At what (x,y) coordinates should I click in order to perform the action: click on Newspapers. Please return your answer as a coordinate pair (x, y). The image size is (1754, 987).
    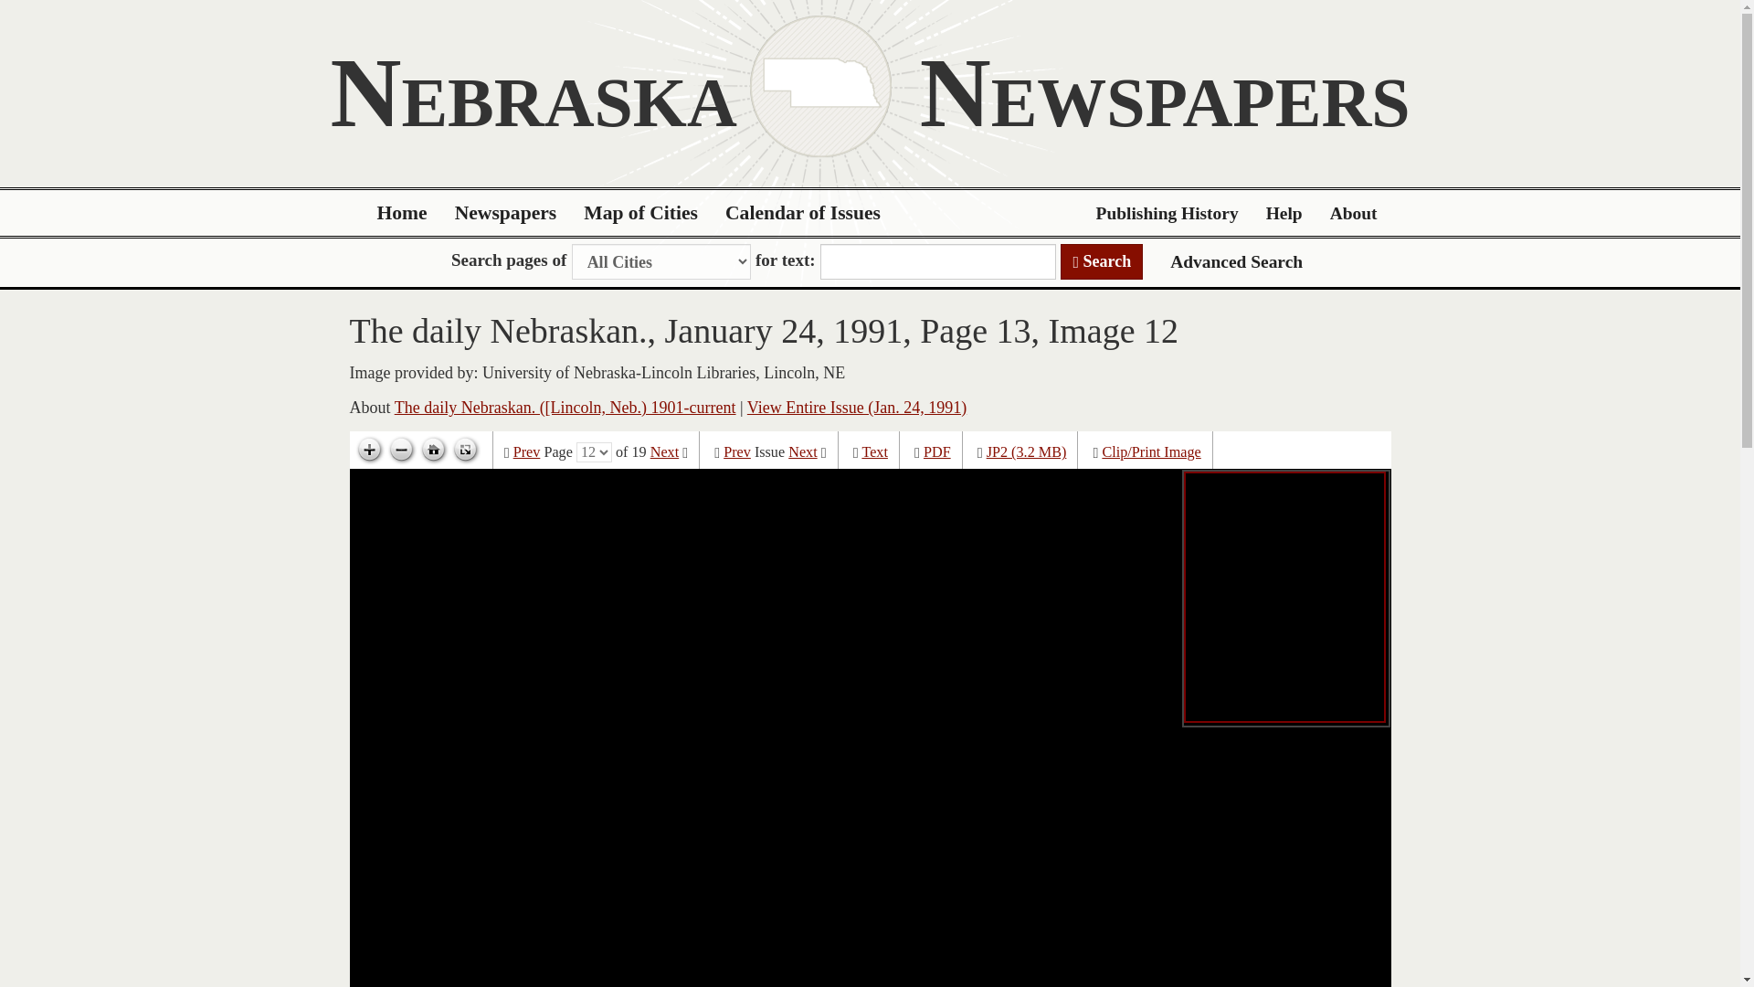
    Looking at the image, I should click on (506, 213).